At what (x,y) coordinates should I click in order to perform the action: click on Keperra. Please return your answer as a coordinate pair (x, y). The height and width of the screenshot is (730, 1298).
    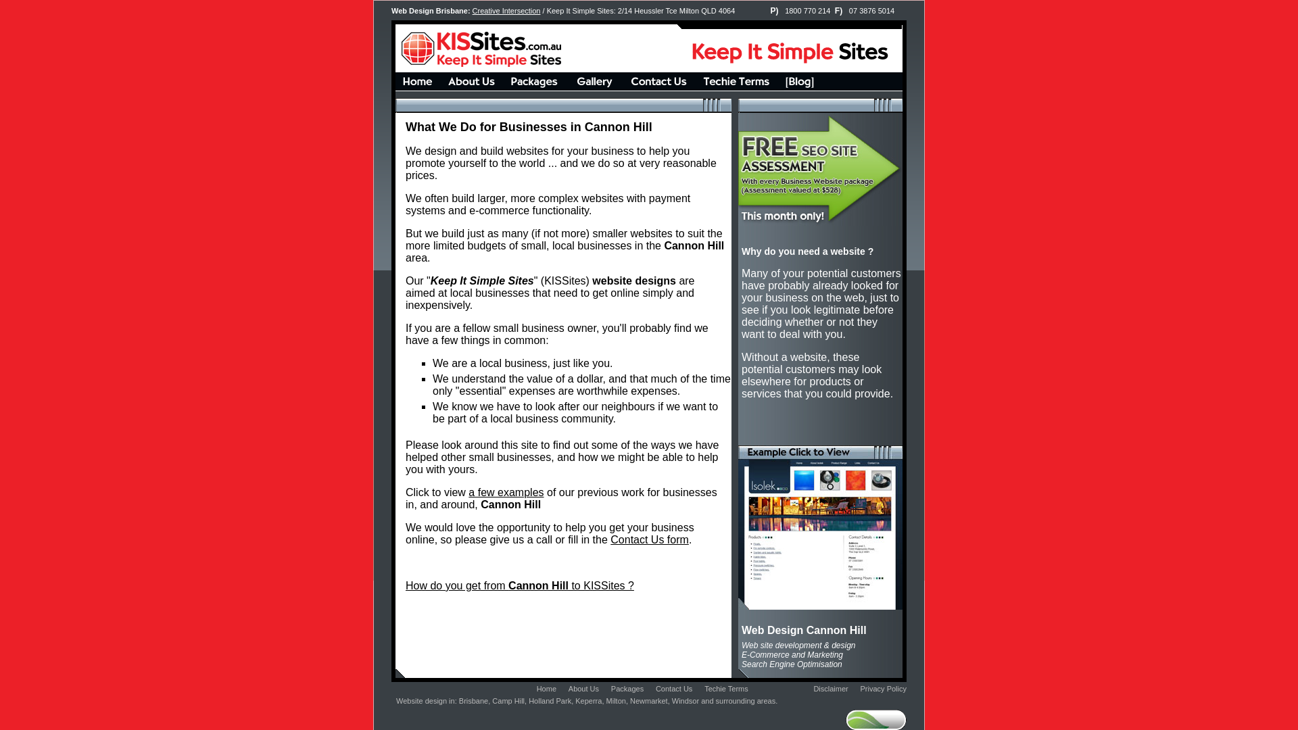
    Looking at the image, I should click on (588, 701).